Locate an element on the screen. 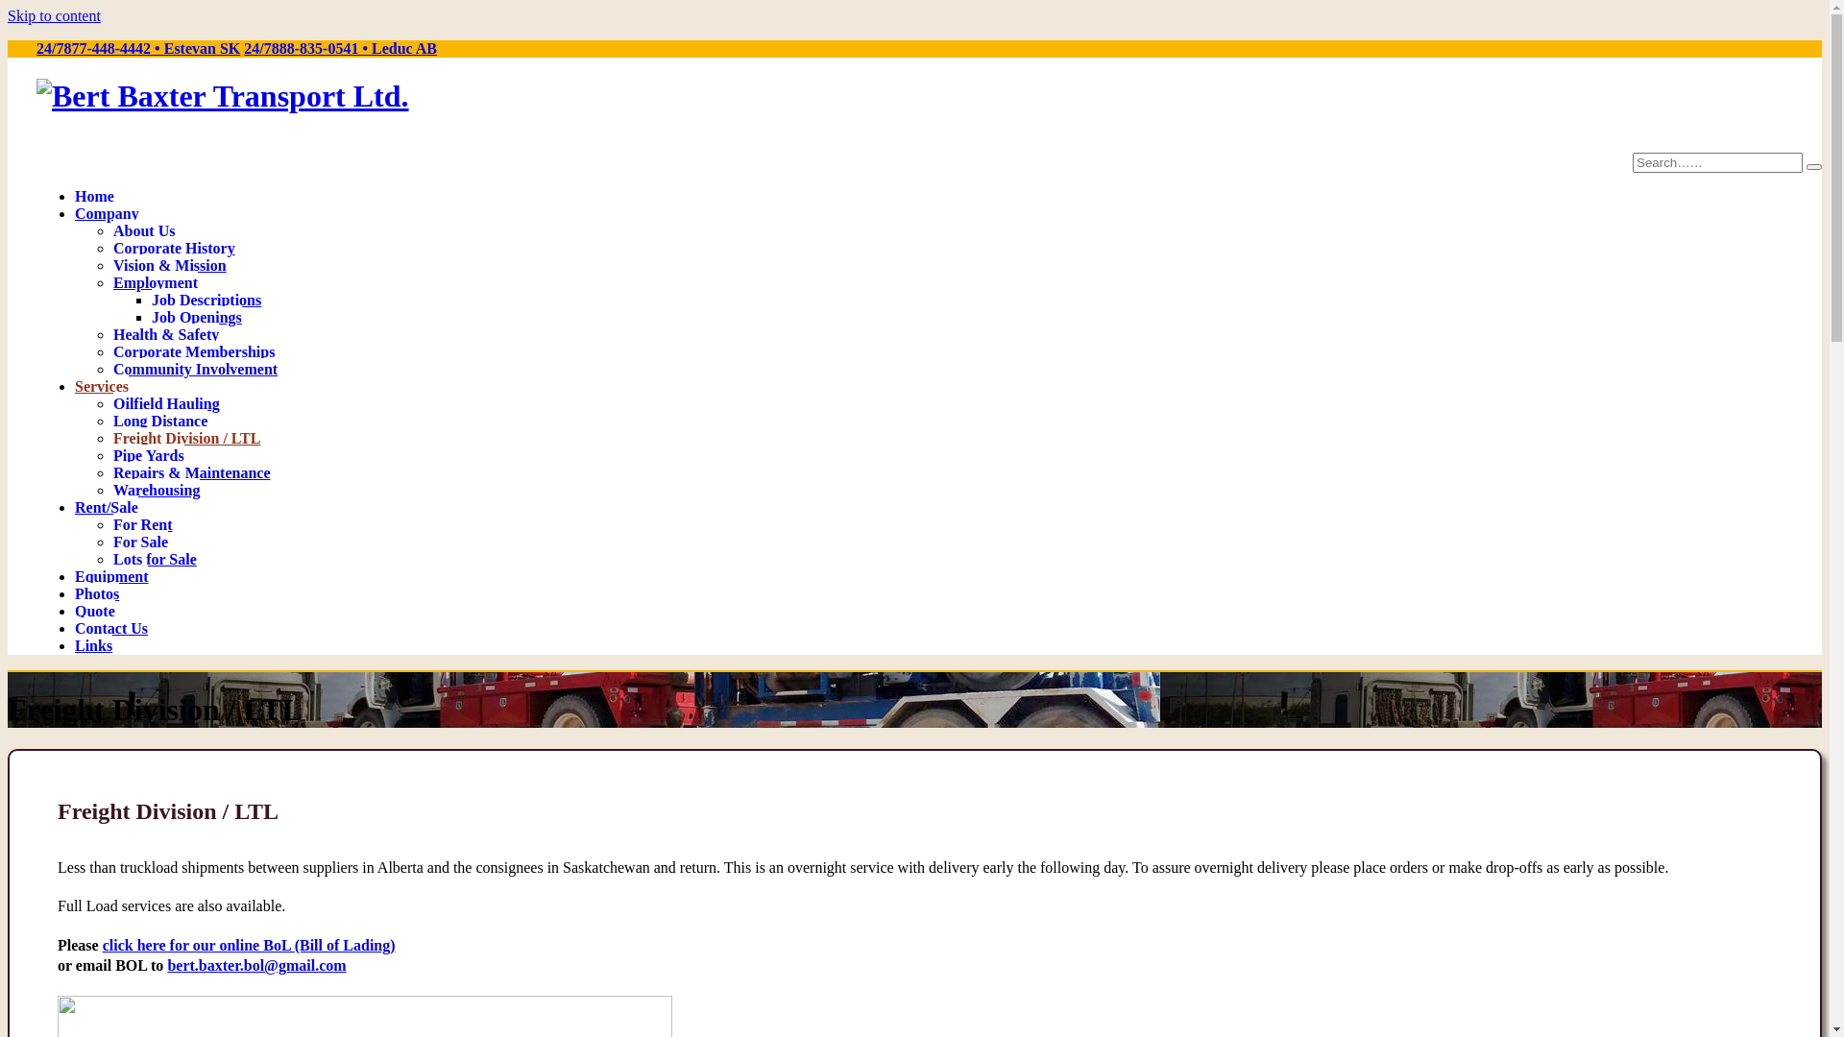 The width and height of the screenshot is (1844, 1037). Pipe Yards is located at coordinates (149, 454).